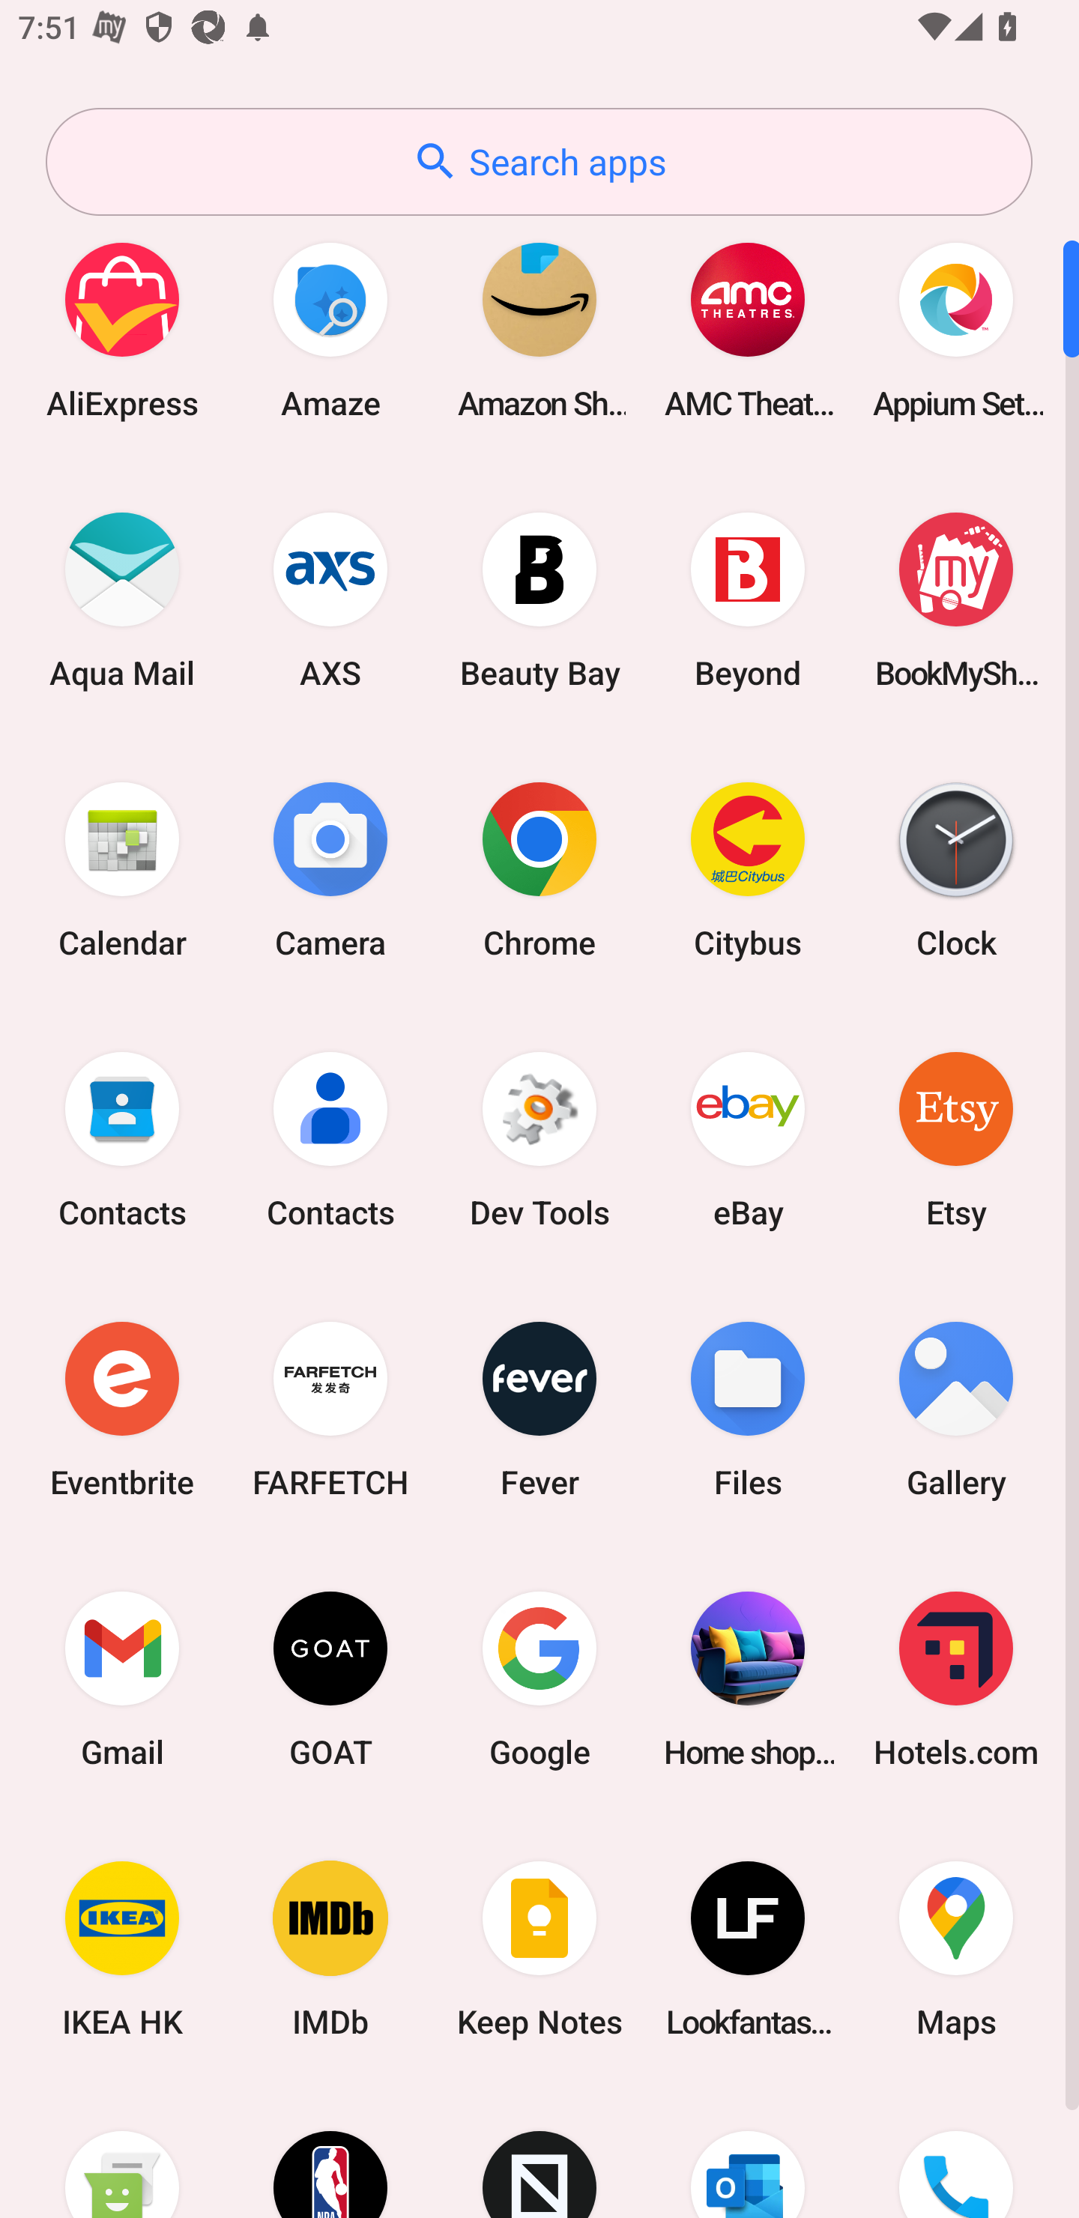  Describe the element at coordinates (330, 599) in the screenshot. I see `AXS` at that location.